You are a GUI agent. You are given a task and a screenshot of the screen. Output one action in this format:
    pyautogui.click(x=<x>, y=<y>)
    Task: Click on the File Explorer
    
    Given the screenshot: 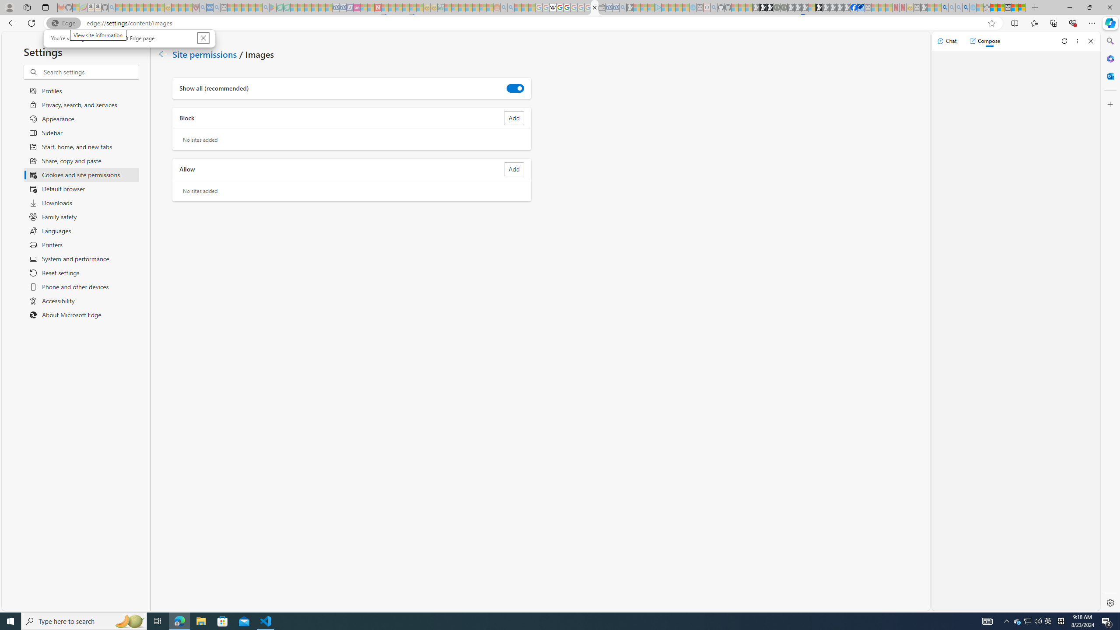 What is the action you would take?
    pyautogui.click(x=201, y=621)
    